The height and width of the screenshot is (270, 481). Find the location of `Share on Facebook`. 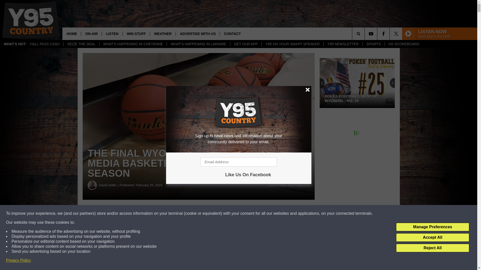

Share on Facebook is located at coordinates (152, 213).